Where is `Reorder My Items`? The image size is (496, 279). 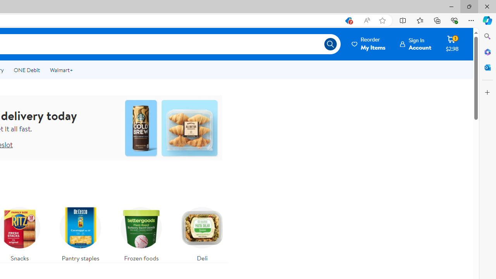
Reorder My Items is located at coordinates (369, 44).